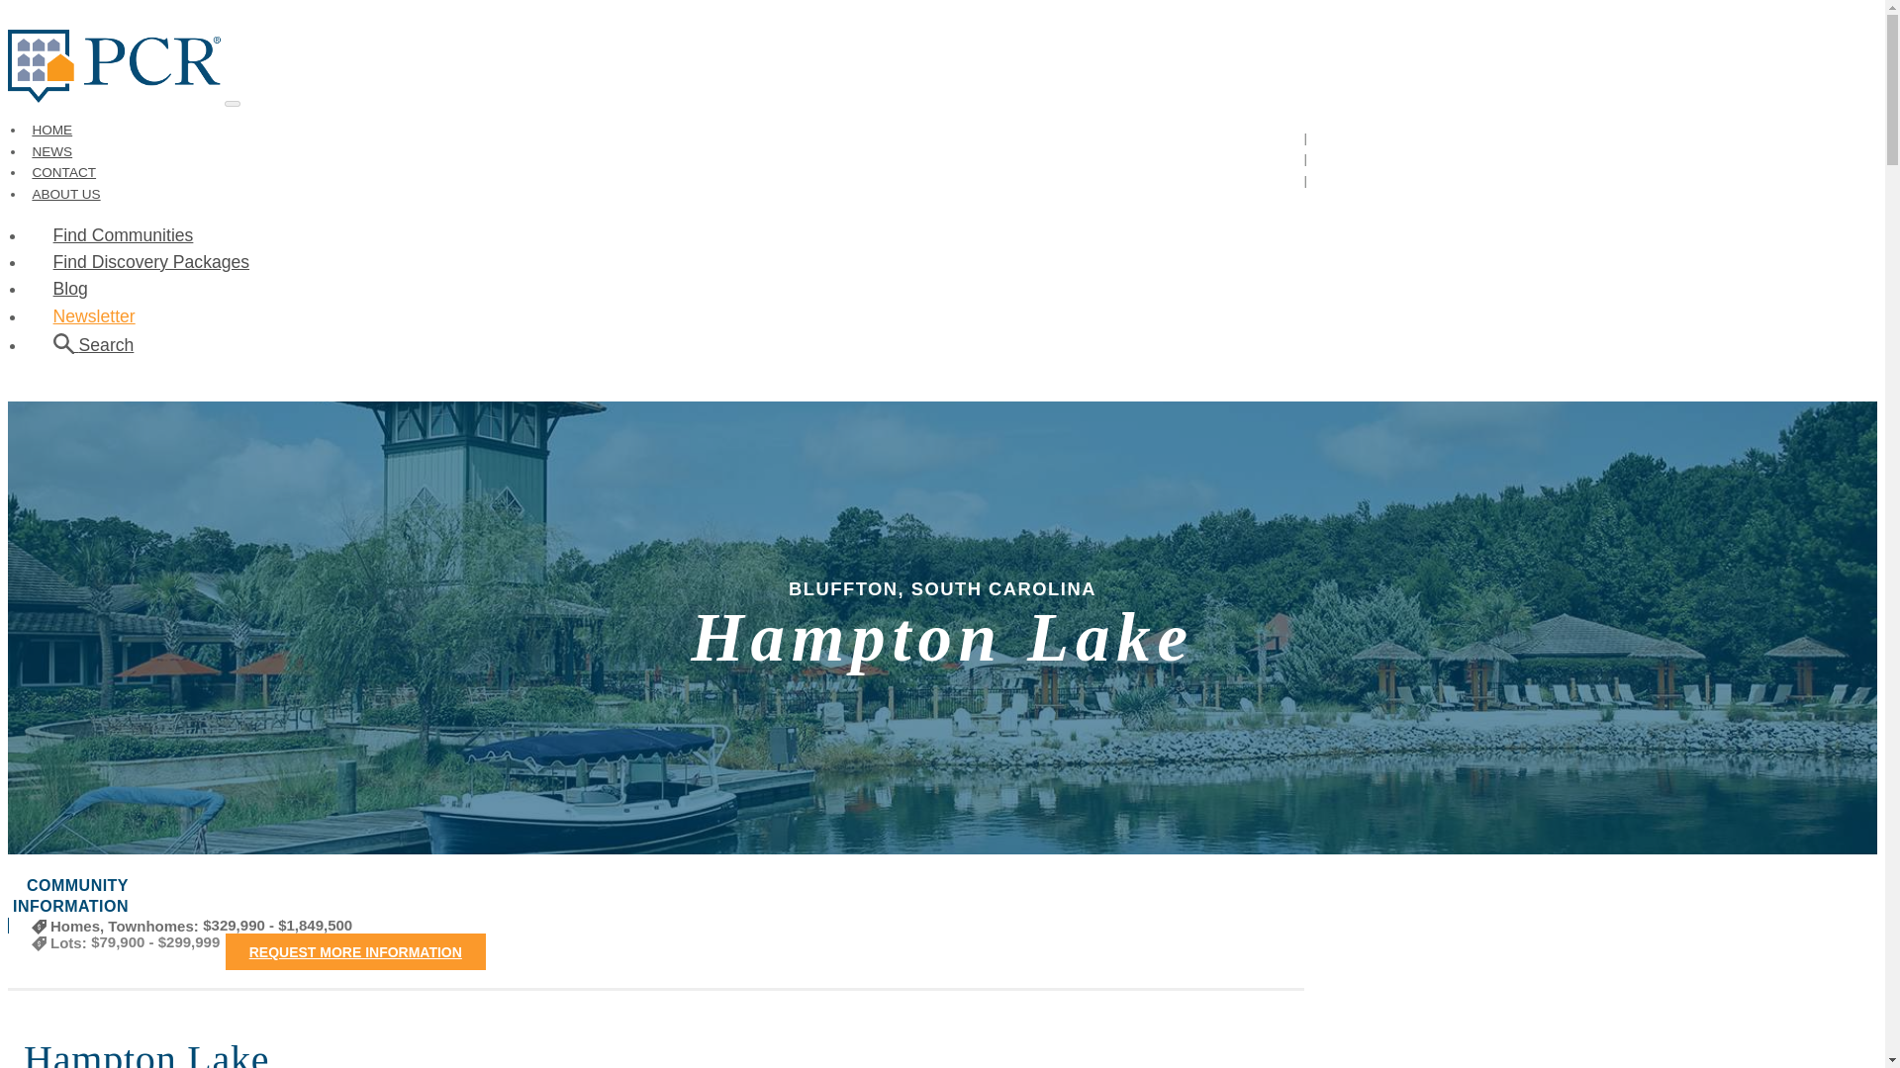  What do you see at coordinates (65, 194) in the screenshot?
I see `ABOUT US` at bounding box center [65, 194].